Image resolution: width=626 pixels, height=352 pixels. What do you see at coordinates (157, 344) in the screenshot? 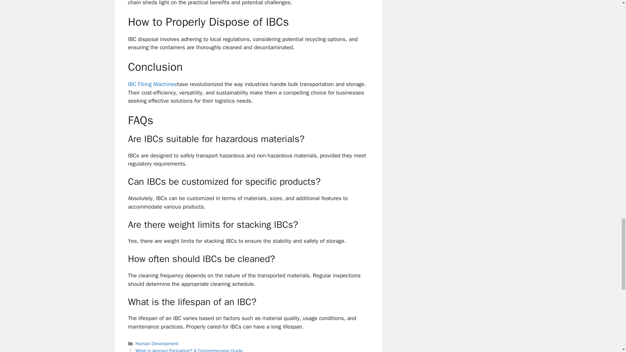
I see `Human Development` at bounding box center [157, 344].